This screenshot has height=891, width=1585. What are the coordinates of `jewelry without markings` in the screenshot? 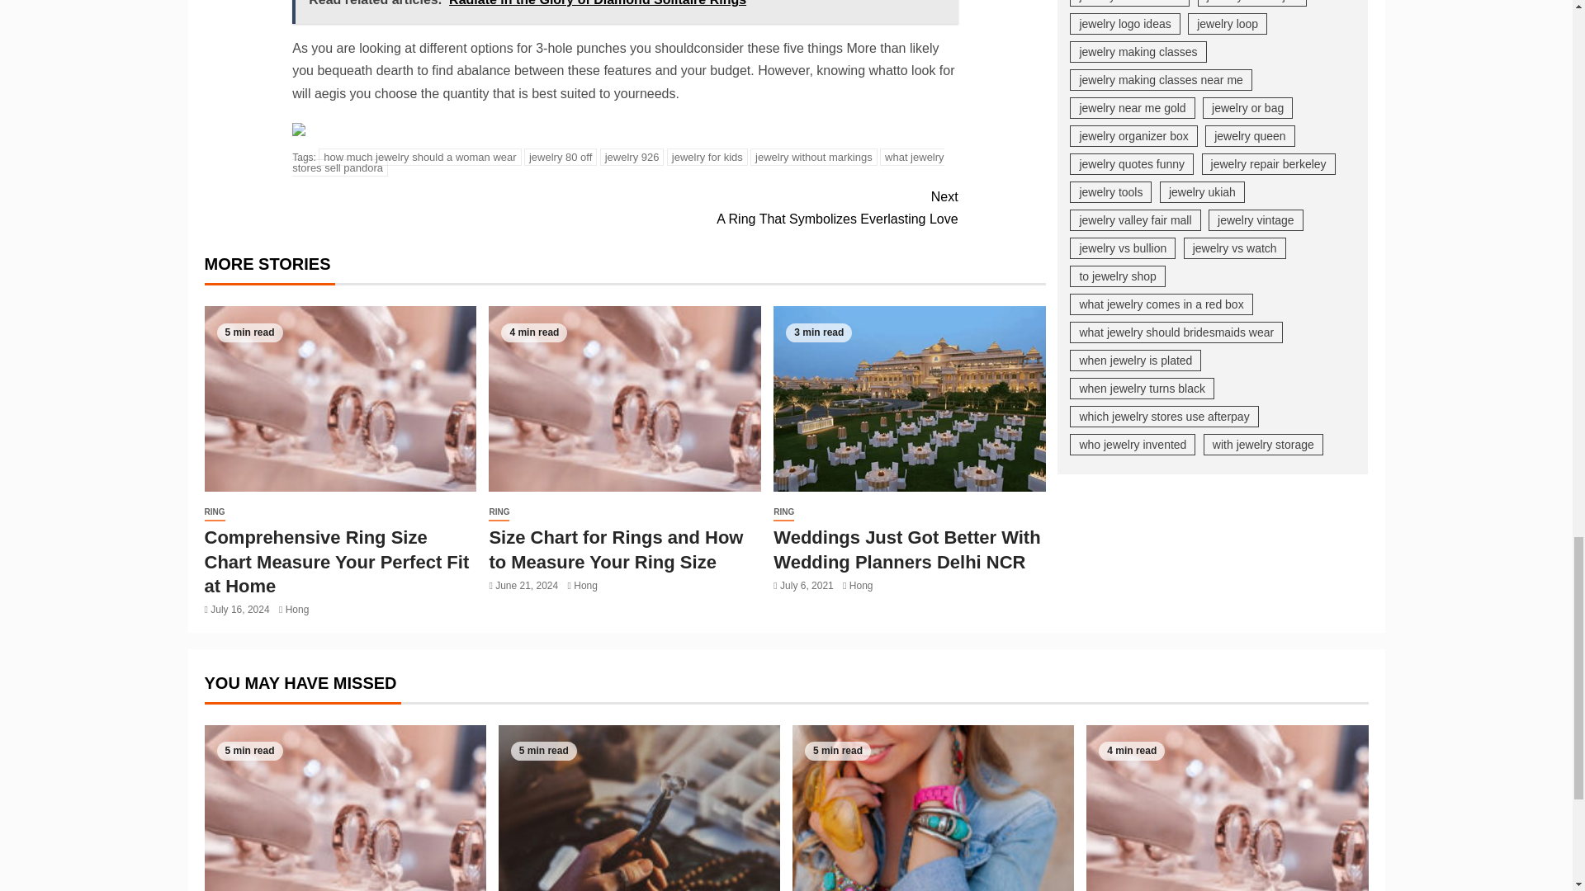 It's located at (639, 808).